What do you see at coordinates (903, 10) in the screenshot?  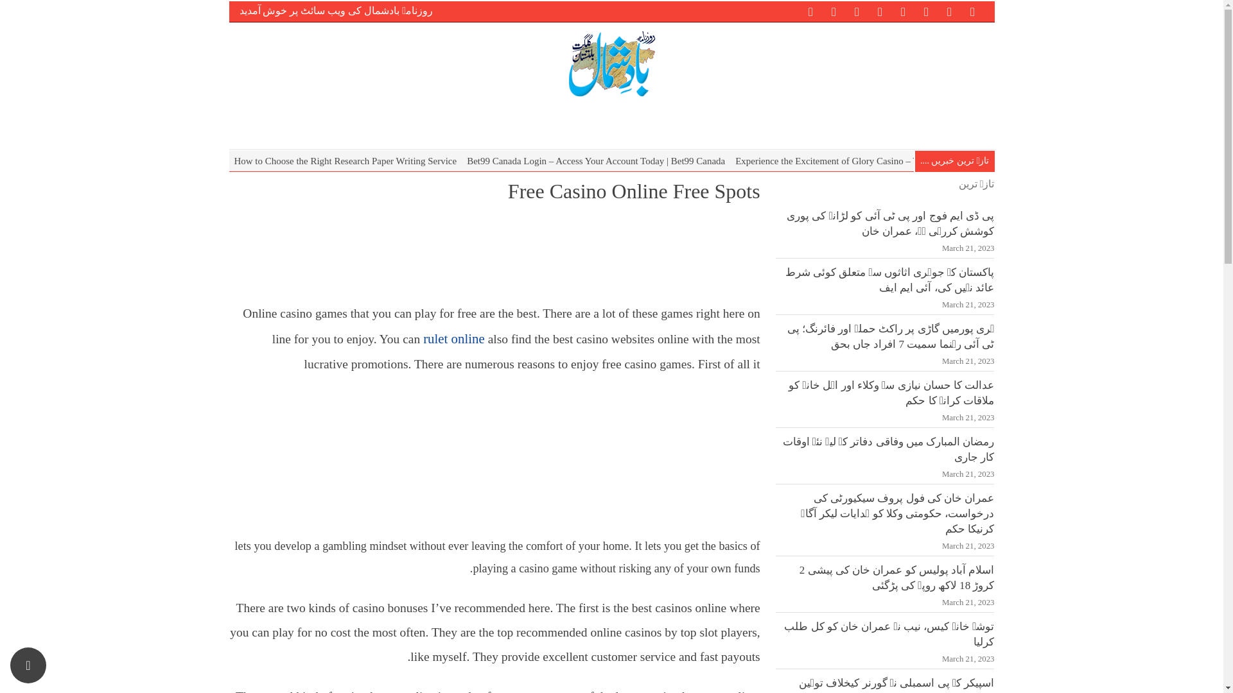 I see `Google Plus` at bounding box center [903, 10].